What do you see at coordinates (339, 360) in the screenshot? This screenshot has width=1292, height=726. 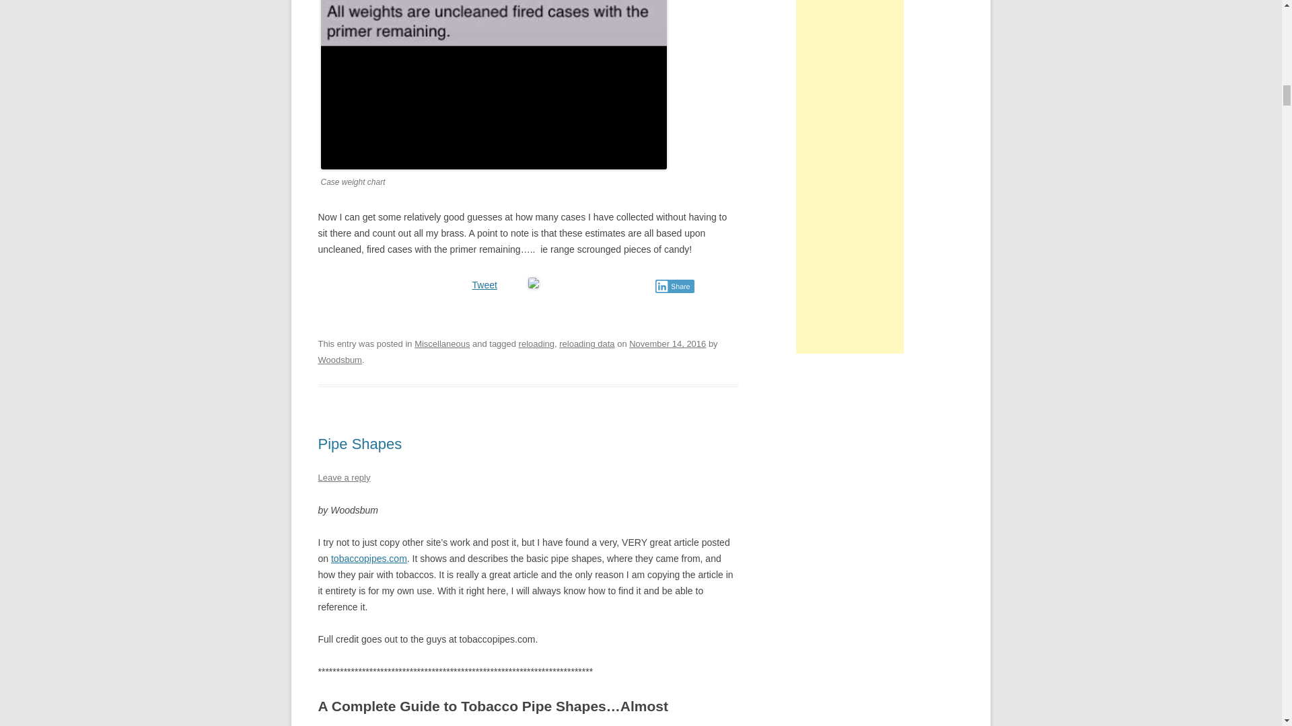 I see `View all posts by Woodsbum` at bounding box center [339, 360].